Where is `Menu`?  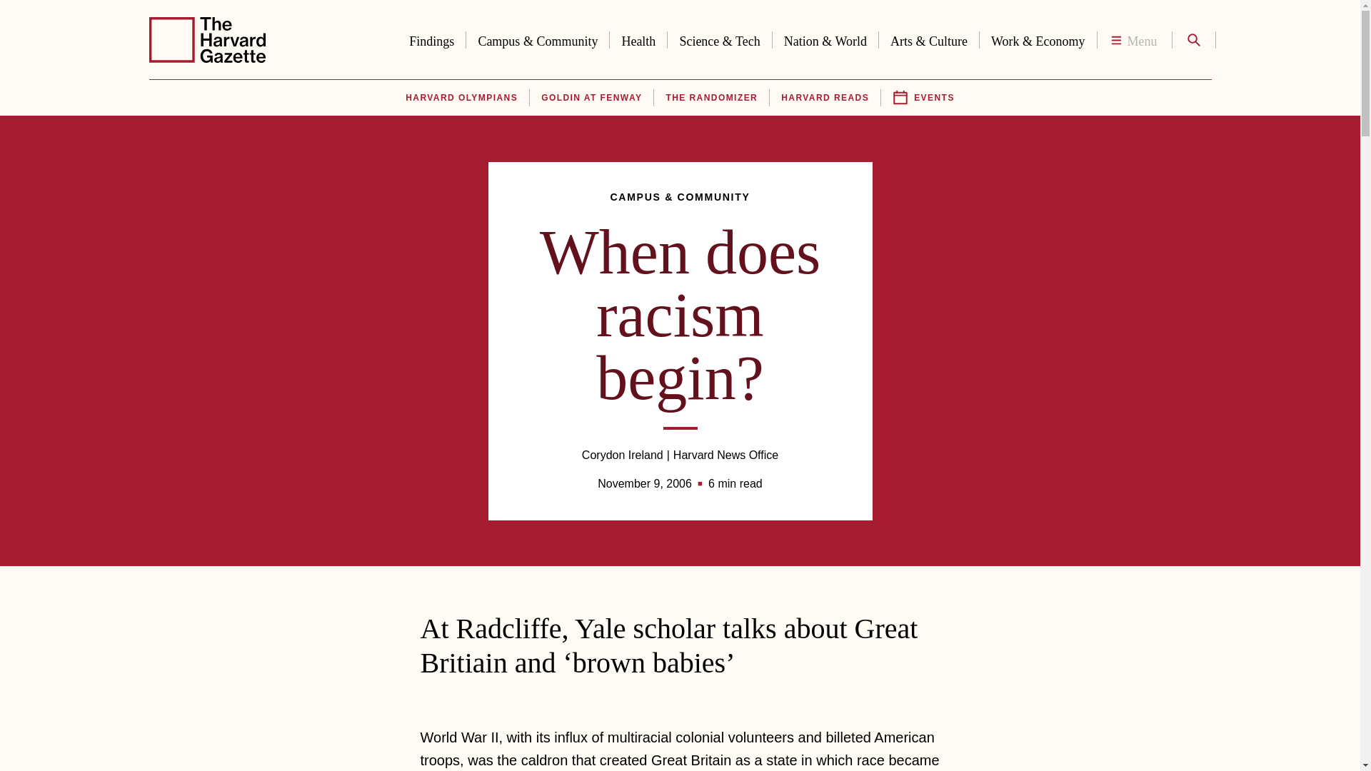 Menu is located at coordinates (1134, 40).